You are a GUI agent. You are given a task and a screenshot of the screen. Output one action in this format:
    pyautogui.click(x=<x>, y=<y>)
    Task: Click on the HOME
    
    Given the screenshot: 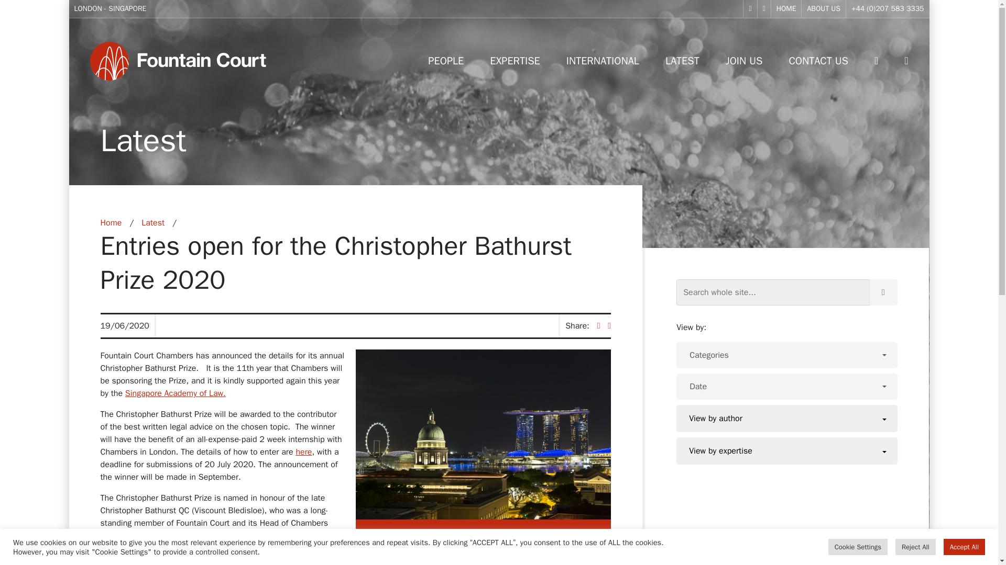 What is the action you would take?
    pyautogui.click(x=786, y=8)
    